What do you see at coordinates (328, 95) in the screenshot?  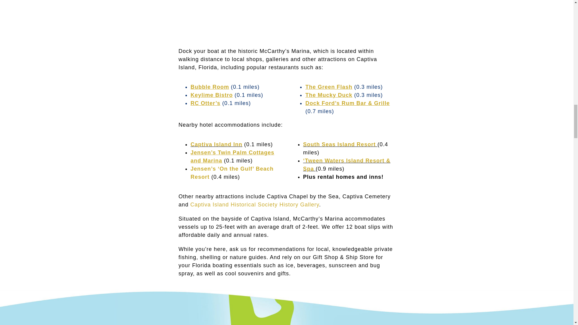 I see `The Mucky Duck` at bounding box center [328, 95].